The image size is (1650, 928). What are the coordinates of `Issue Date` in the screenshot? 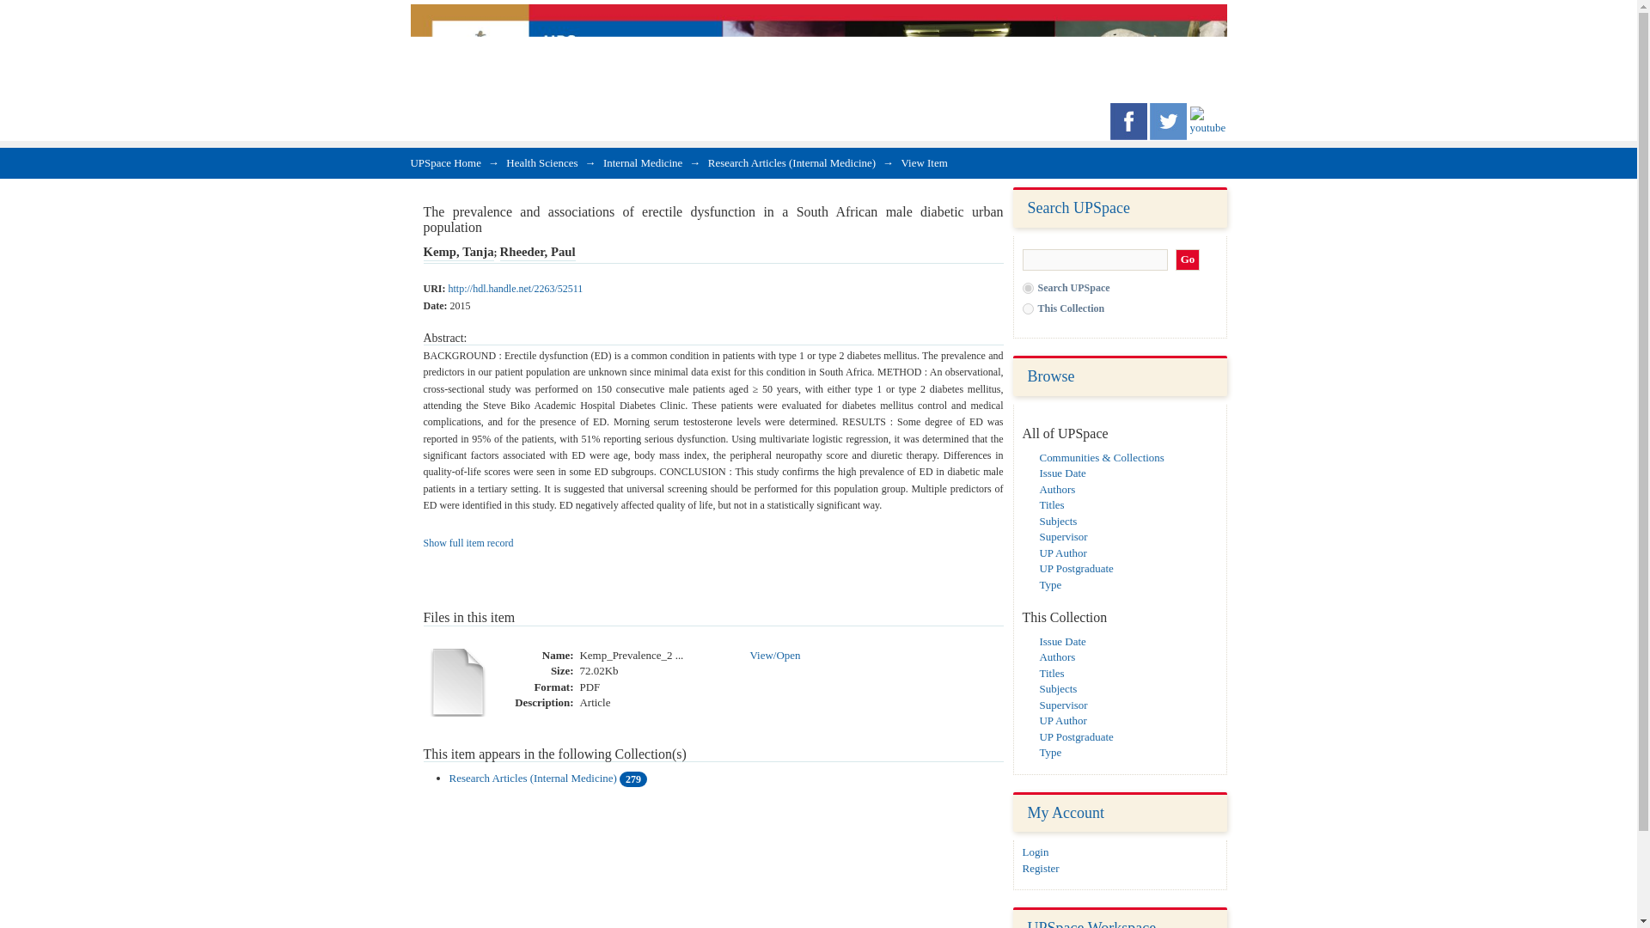 It's located at (1062, 473).